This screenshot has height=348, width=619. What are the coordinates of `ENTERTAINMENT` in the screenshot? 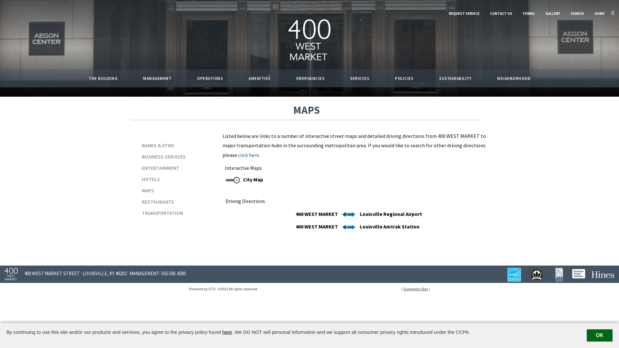 It's located at (172, 168).